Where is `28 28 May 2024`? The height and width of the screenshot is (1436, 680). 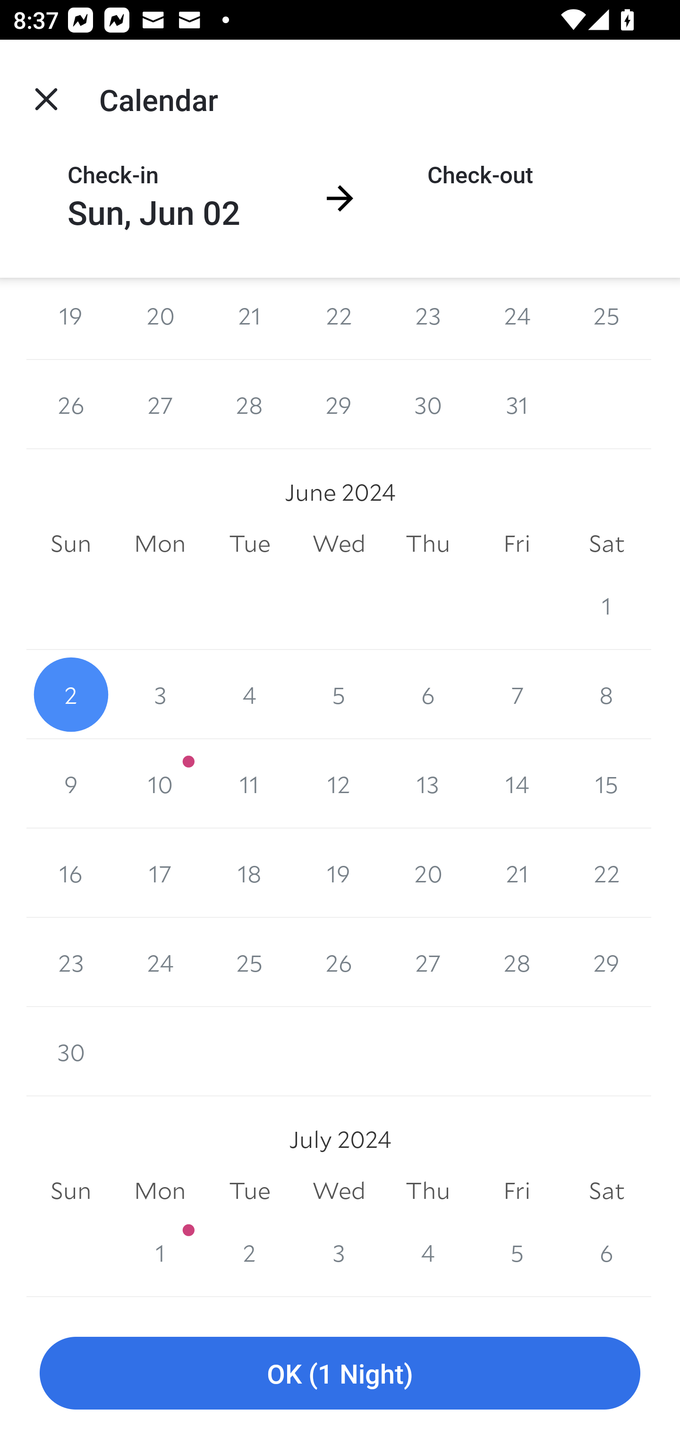 28 28 May 2024 is located at coordinates (249, 405).